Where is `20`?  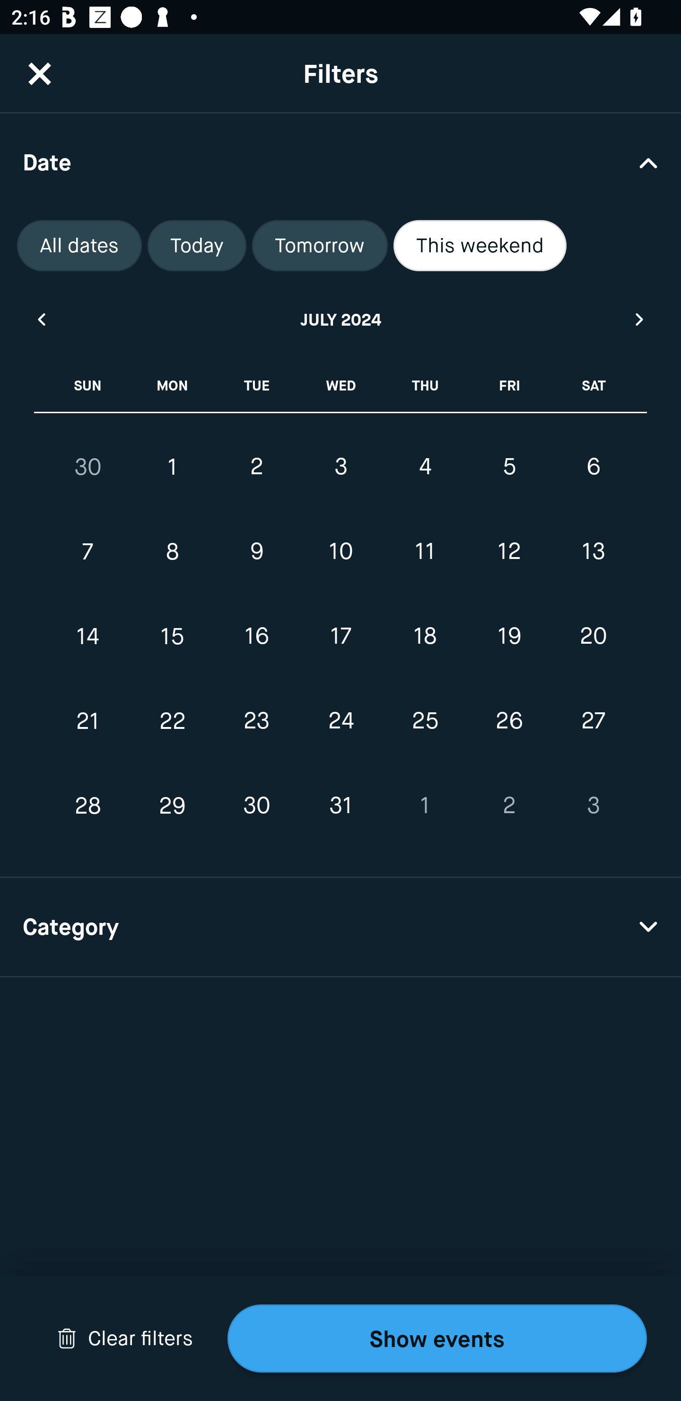
20 is located at coordinates (593, 636).